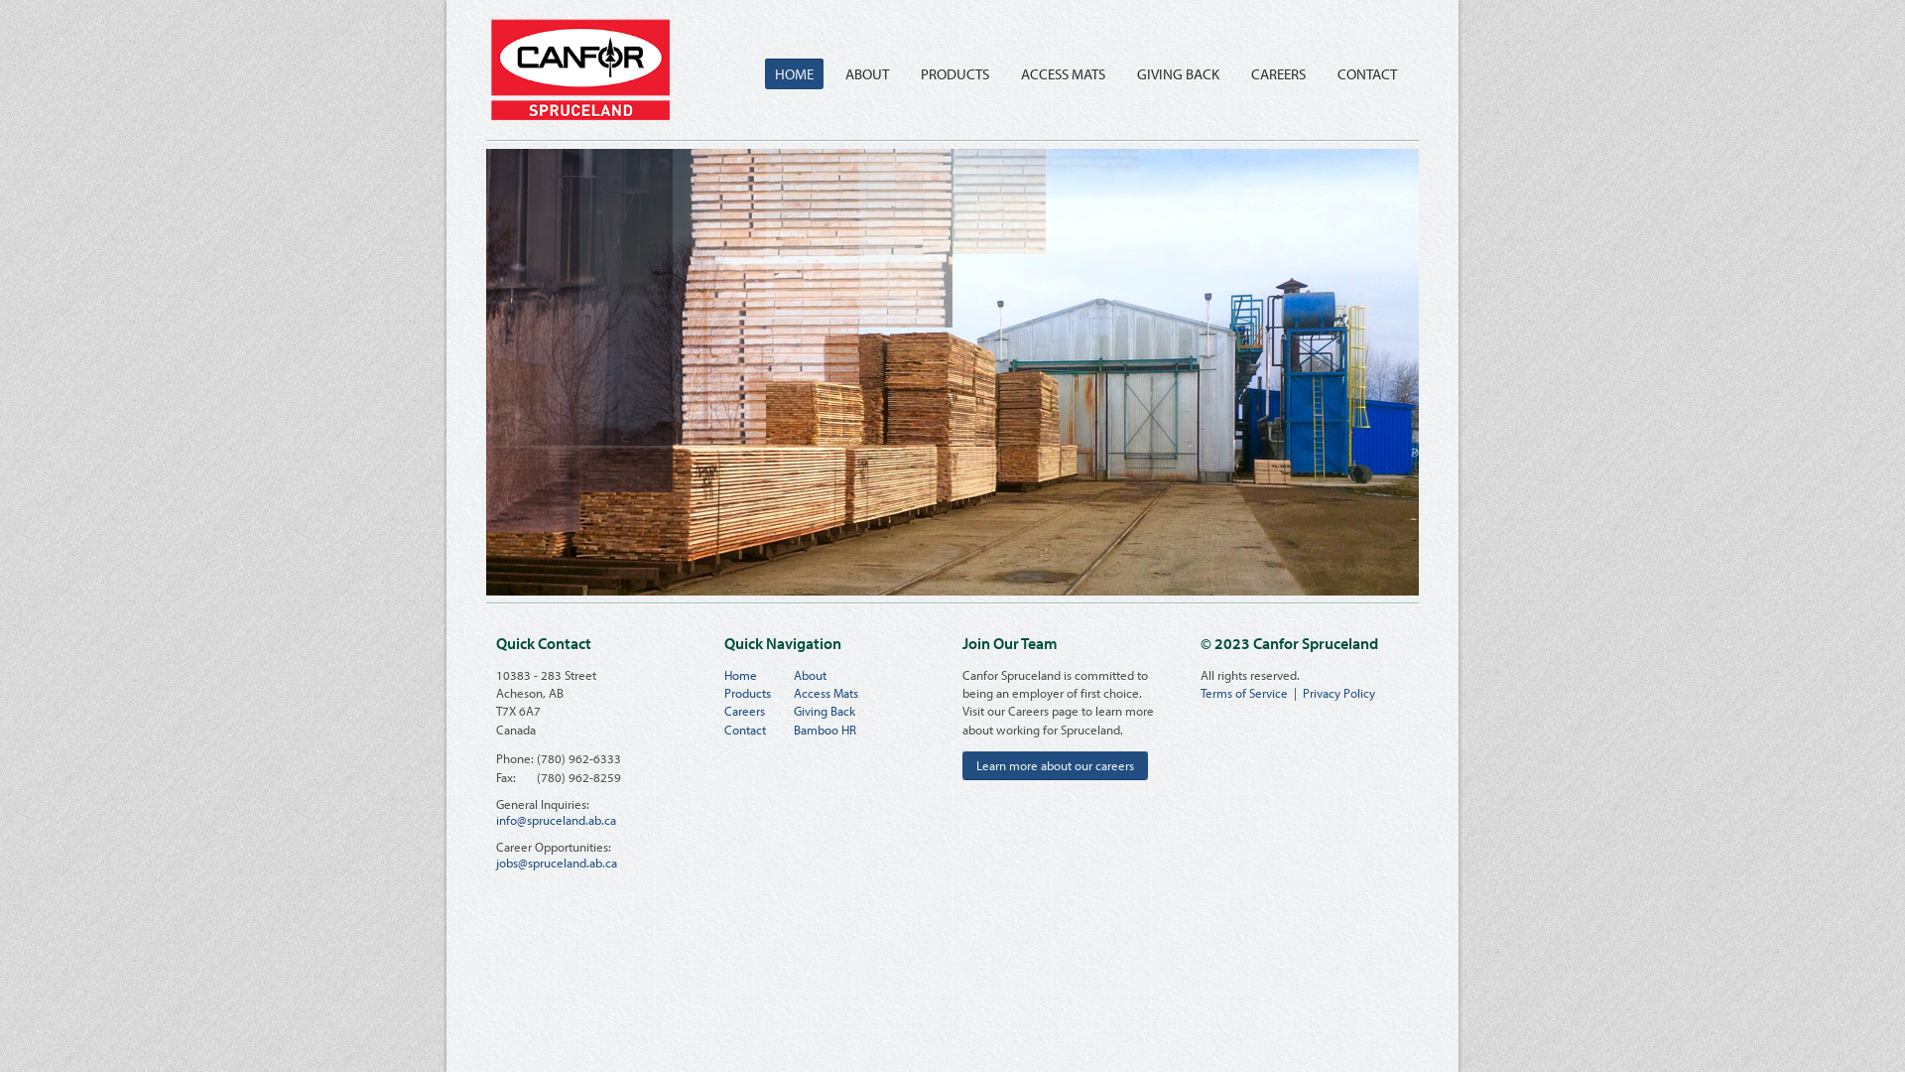  What do you see at coordinates (1179, 73) in the screenshot?
I see `GIVING BACK` at bounding box center [1179, 73].